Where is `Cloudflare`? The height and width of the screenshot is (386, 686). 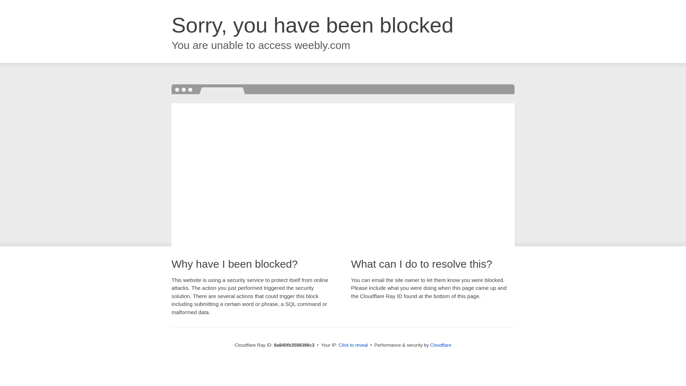 Cloudflare is located at coordinates (441, 345).